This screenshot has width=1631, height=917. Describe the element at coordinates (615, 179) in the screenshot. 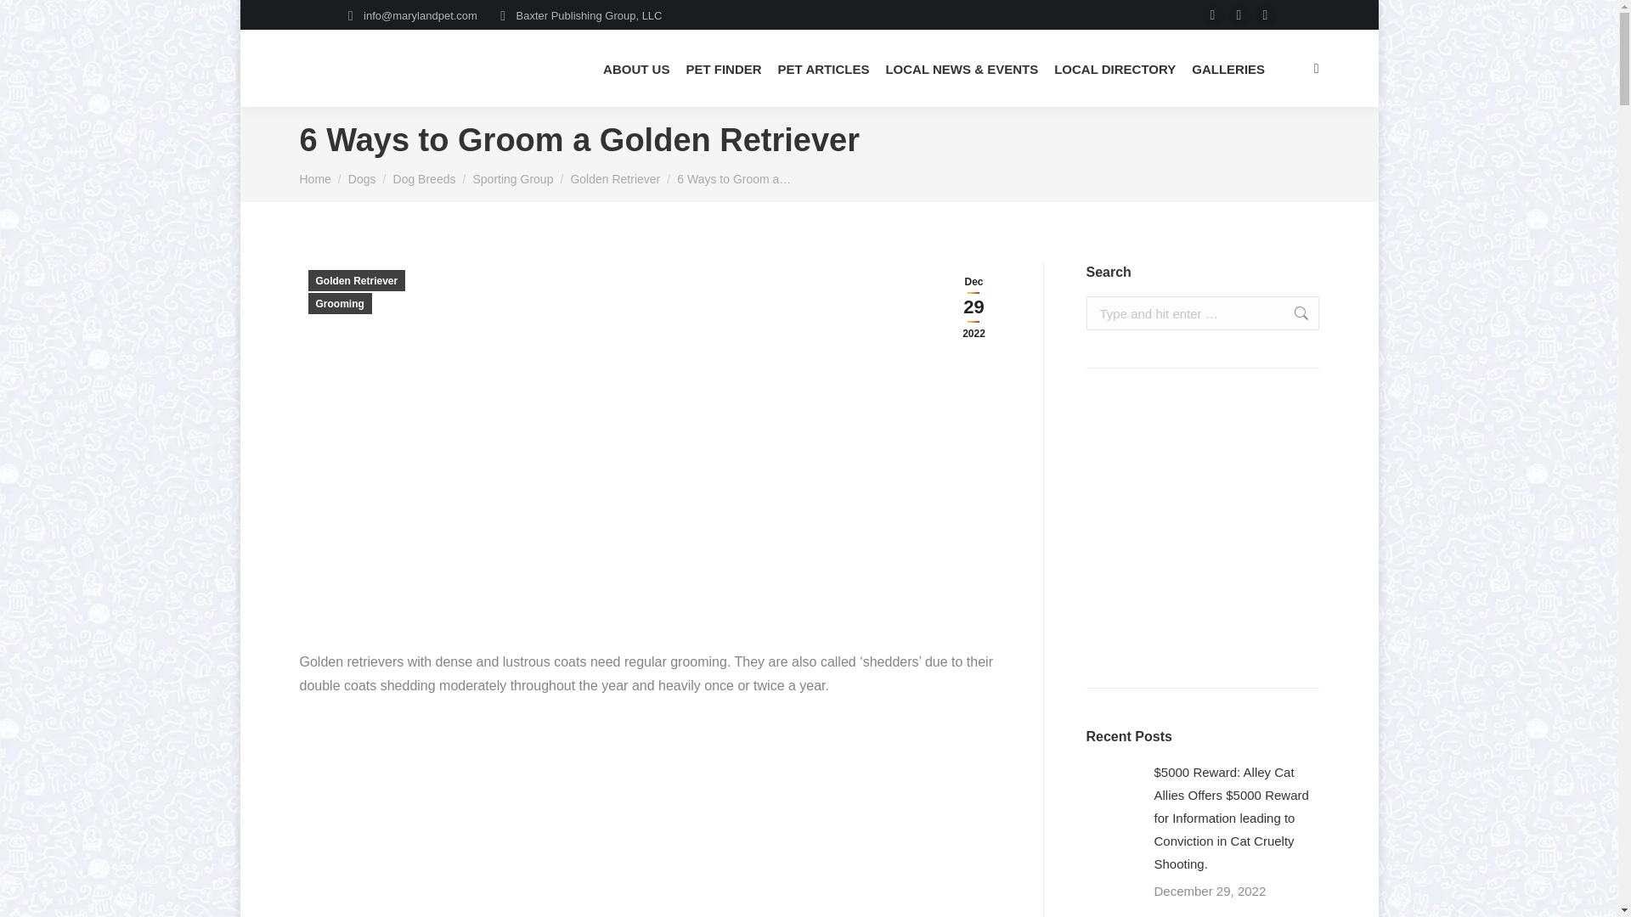

I see `Golden Retriever` at that location.